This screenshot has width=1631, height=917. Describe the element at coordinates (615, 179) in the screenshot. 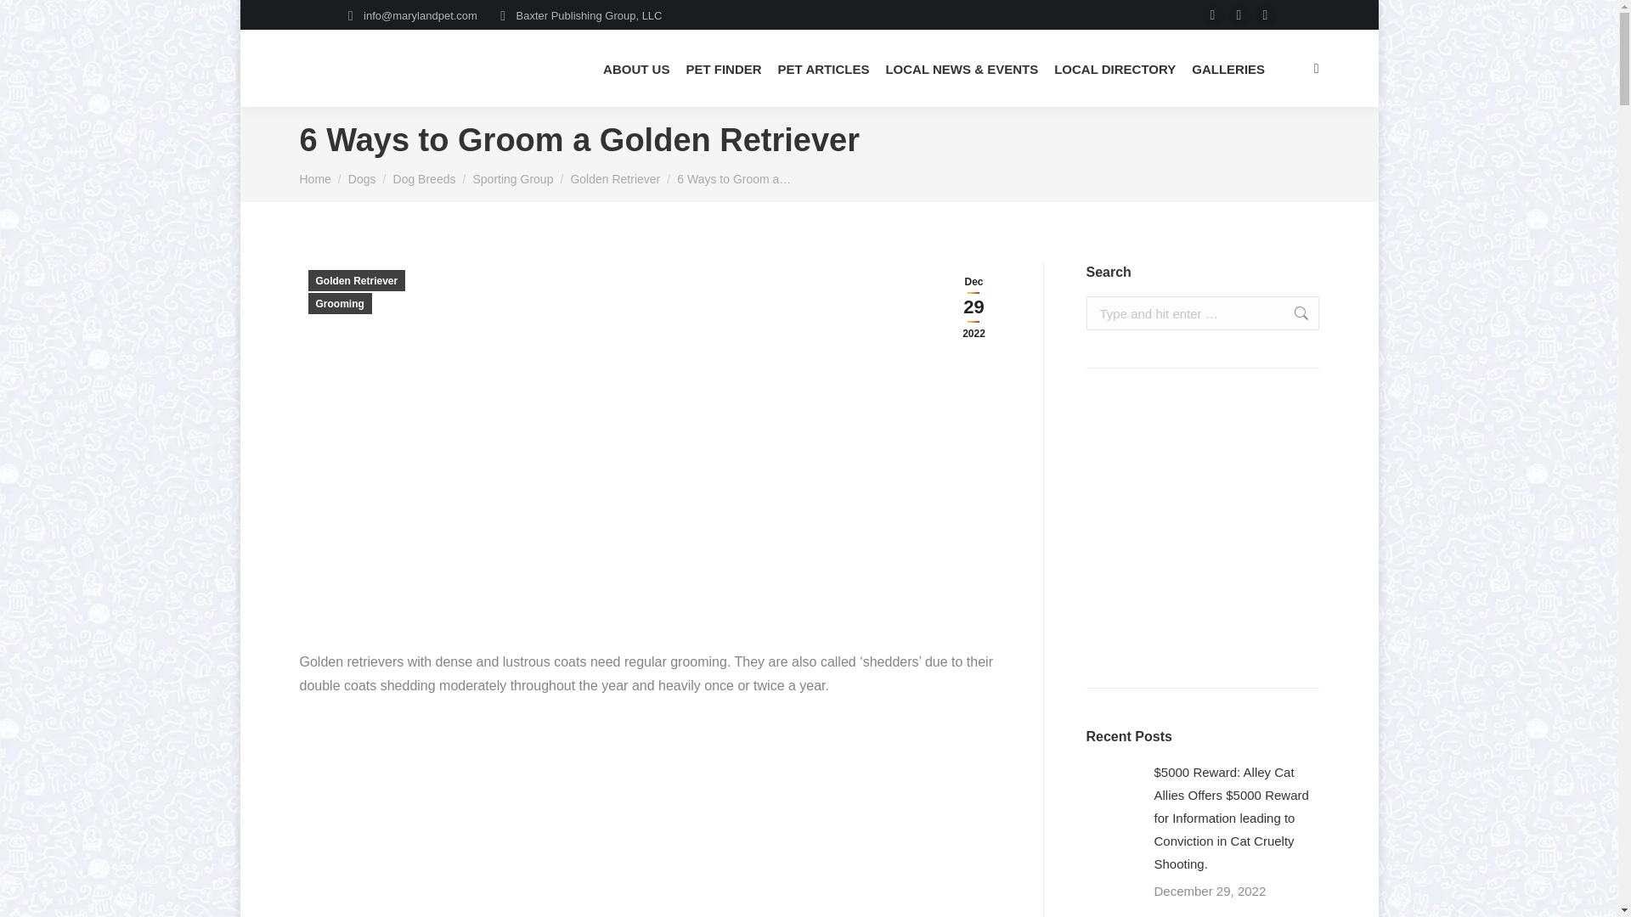

I see `Golden Retriever` at that location.